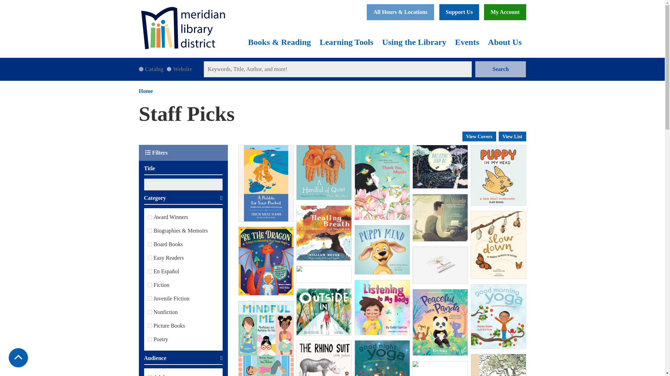 This screenshot has width=670, height=376. I want to click on My Account, so click(505, 12).